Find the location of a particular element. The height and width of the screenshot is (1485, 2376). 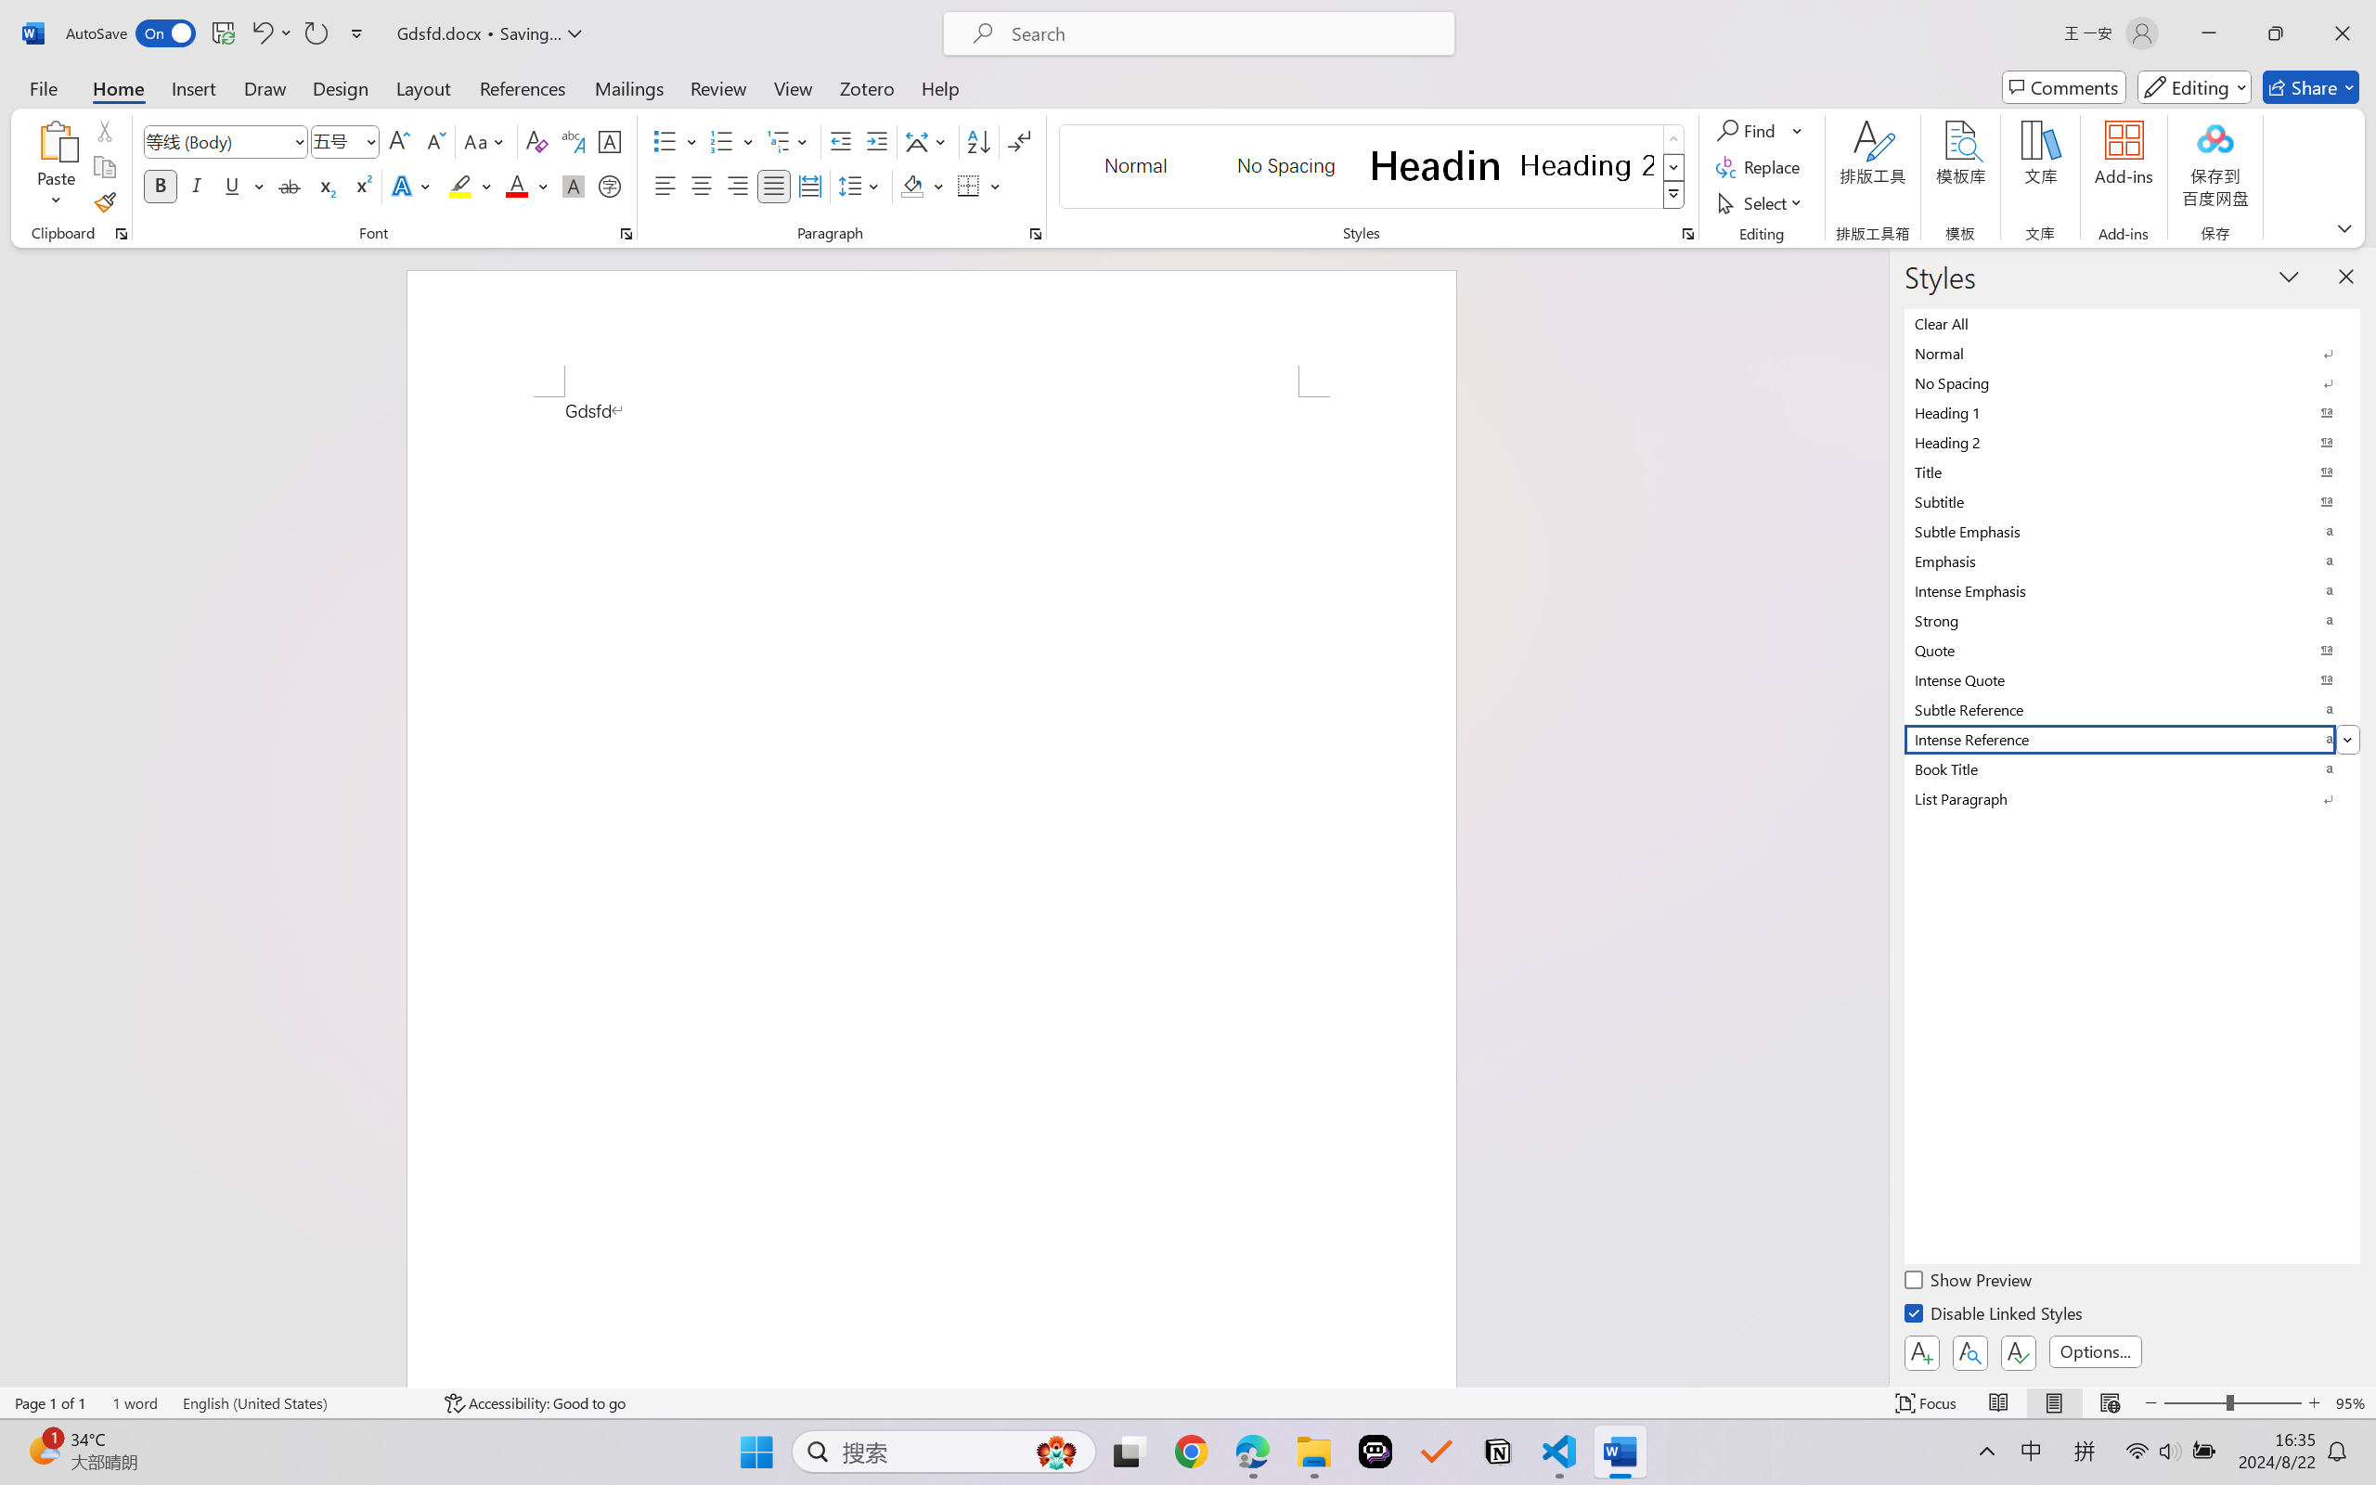

Subtitle is located at coordinates (2133, 501).